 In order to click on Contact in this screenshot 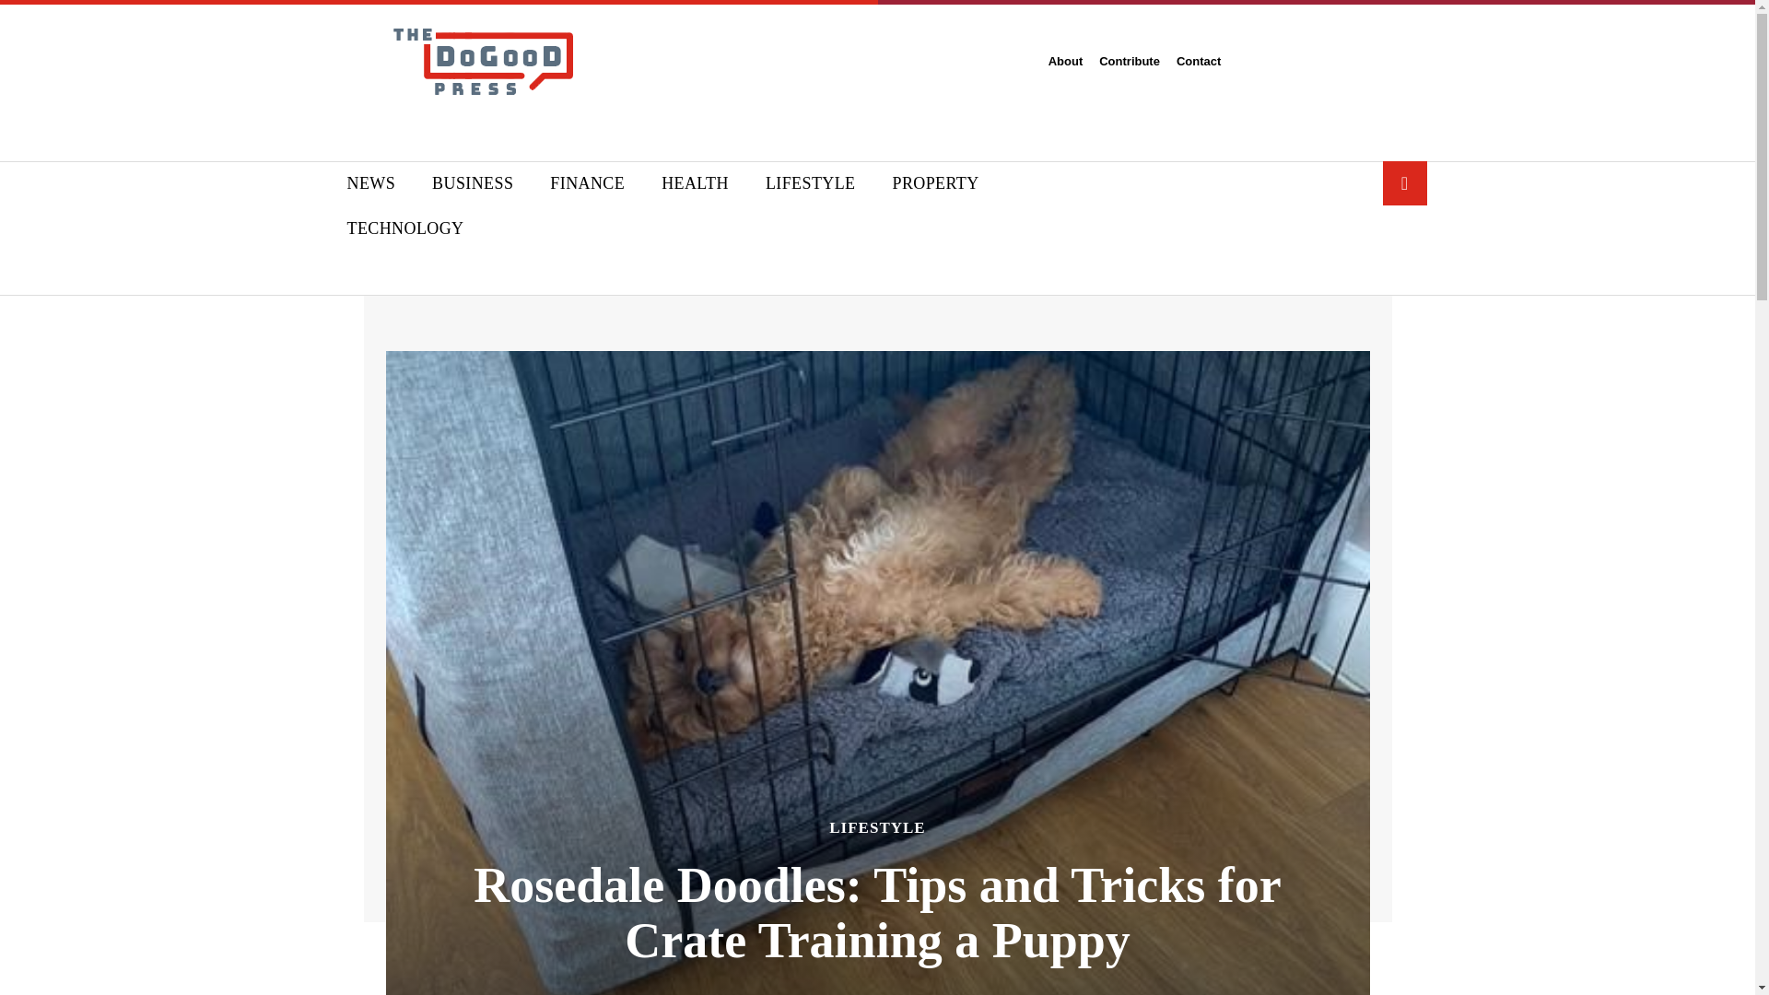, I will do `click(1198, 61)`.